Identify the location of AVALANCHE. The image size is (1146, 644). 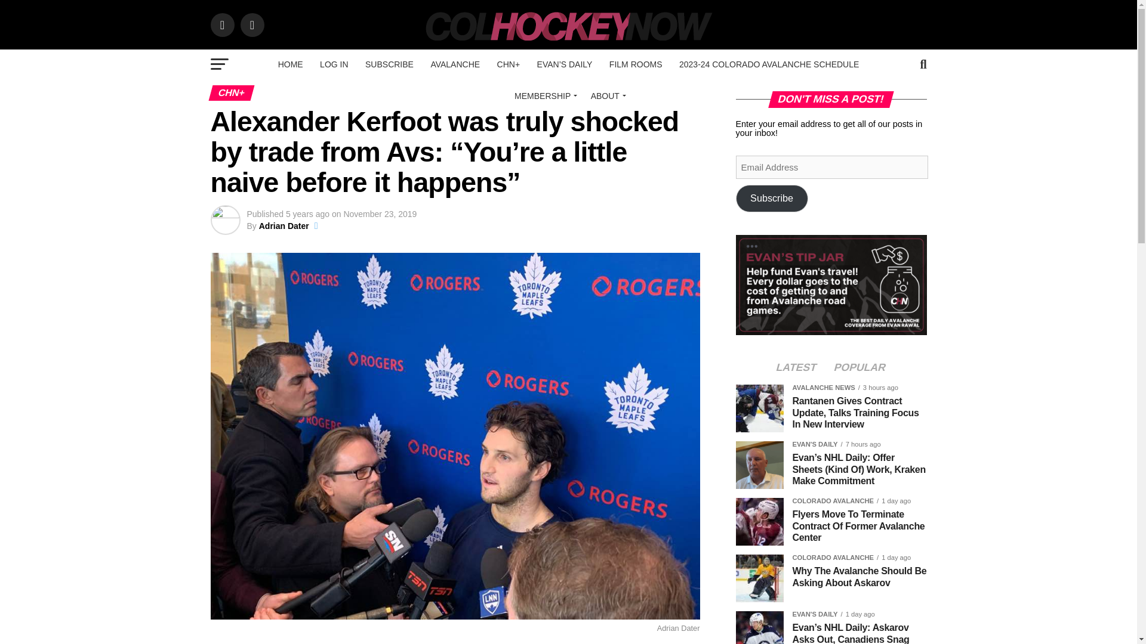
(455, 64).